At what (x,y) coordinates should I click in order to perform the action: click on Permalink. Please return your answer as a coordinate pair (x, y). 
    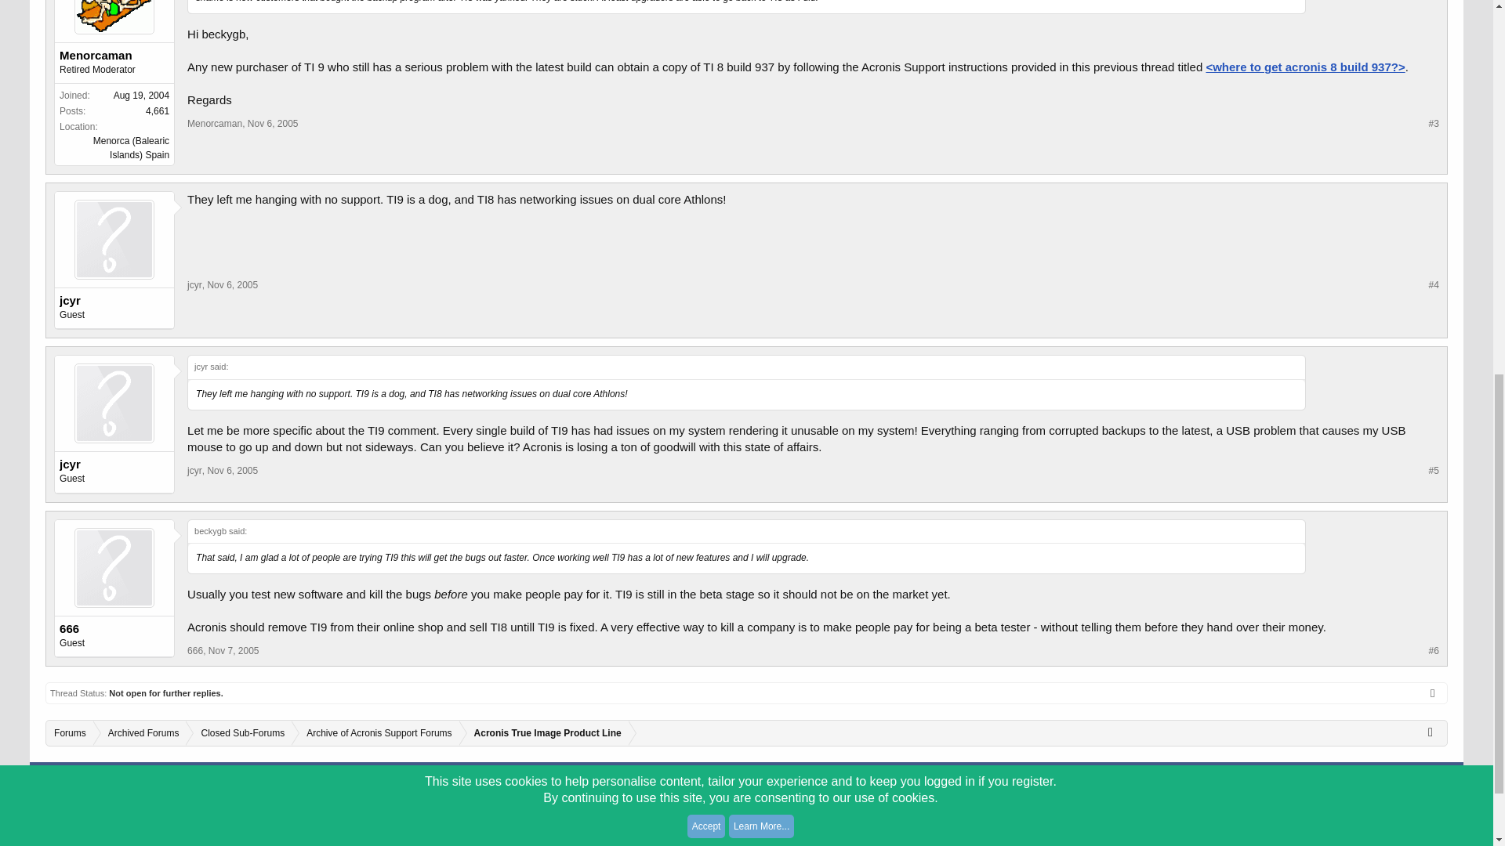
    Looking at the image, I should click on (232, 285).